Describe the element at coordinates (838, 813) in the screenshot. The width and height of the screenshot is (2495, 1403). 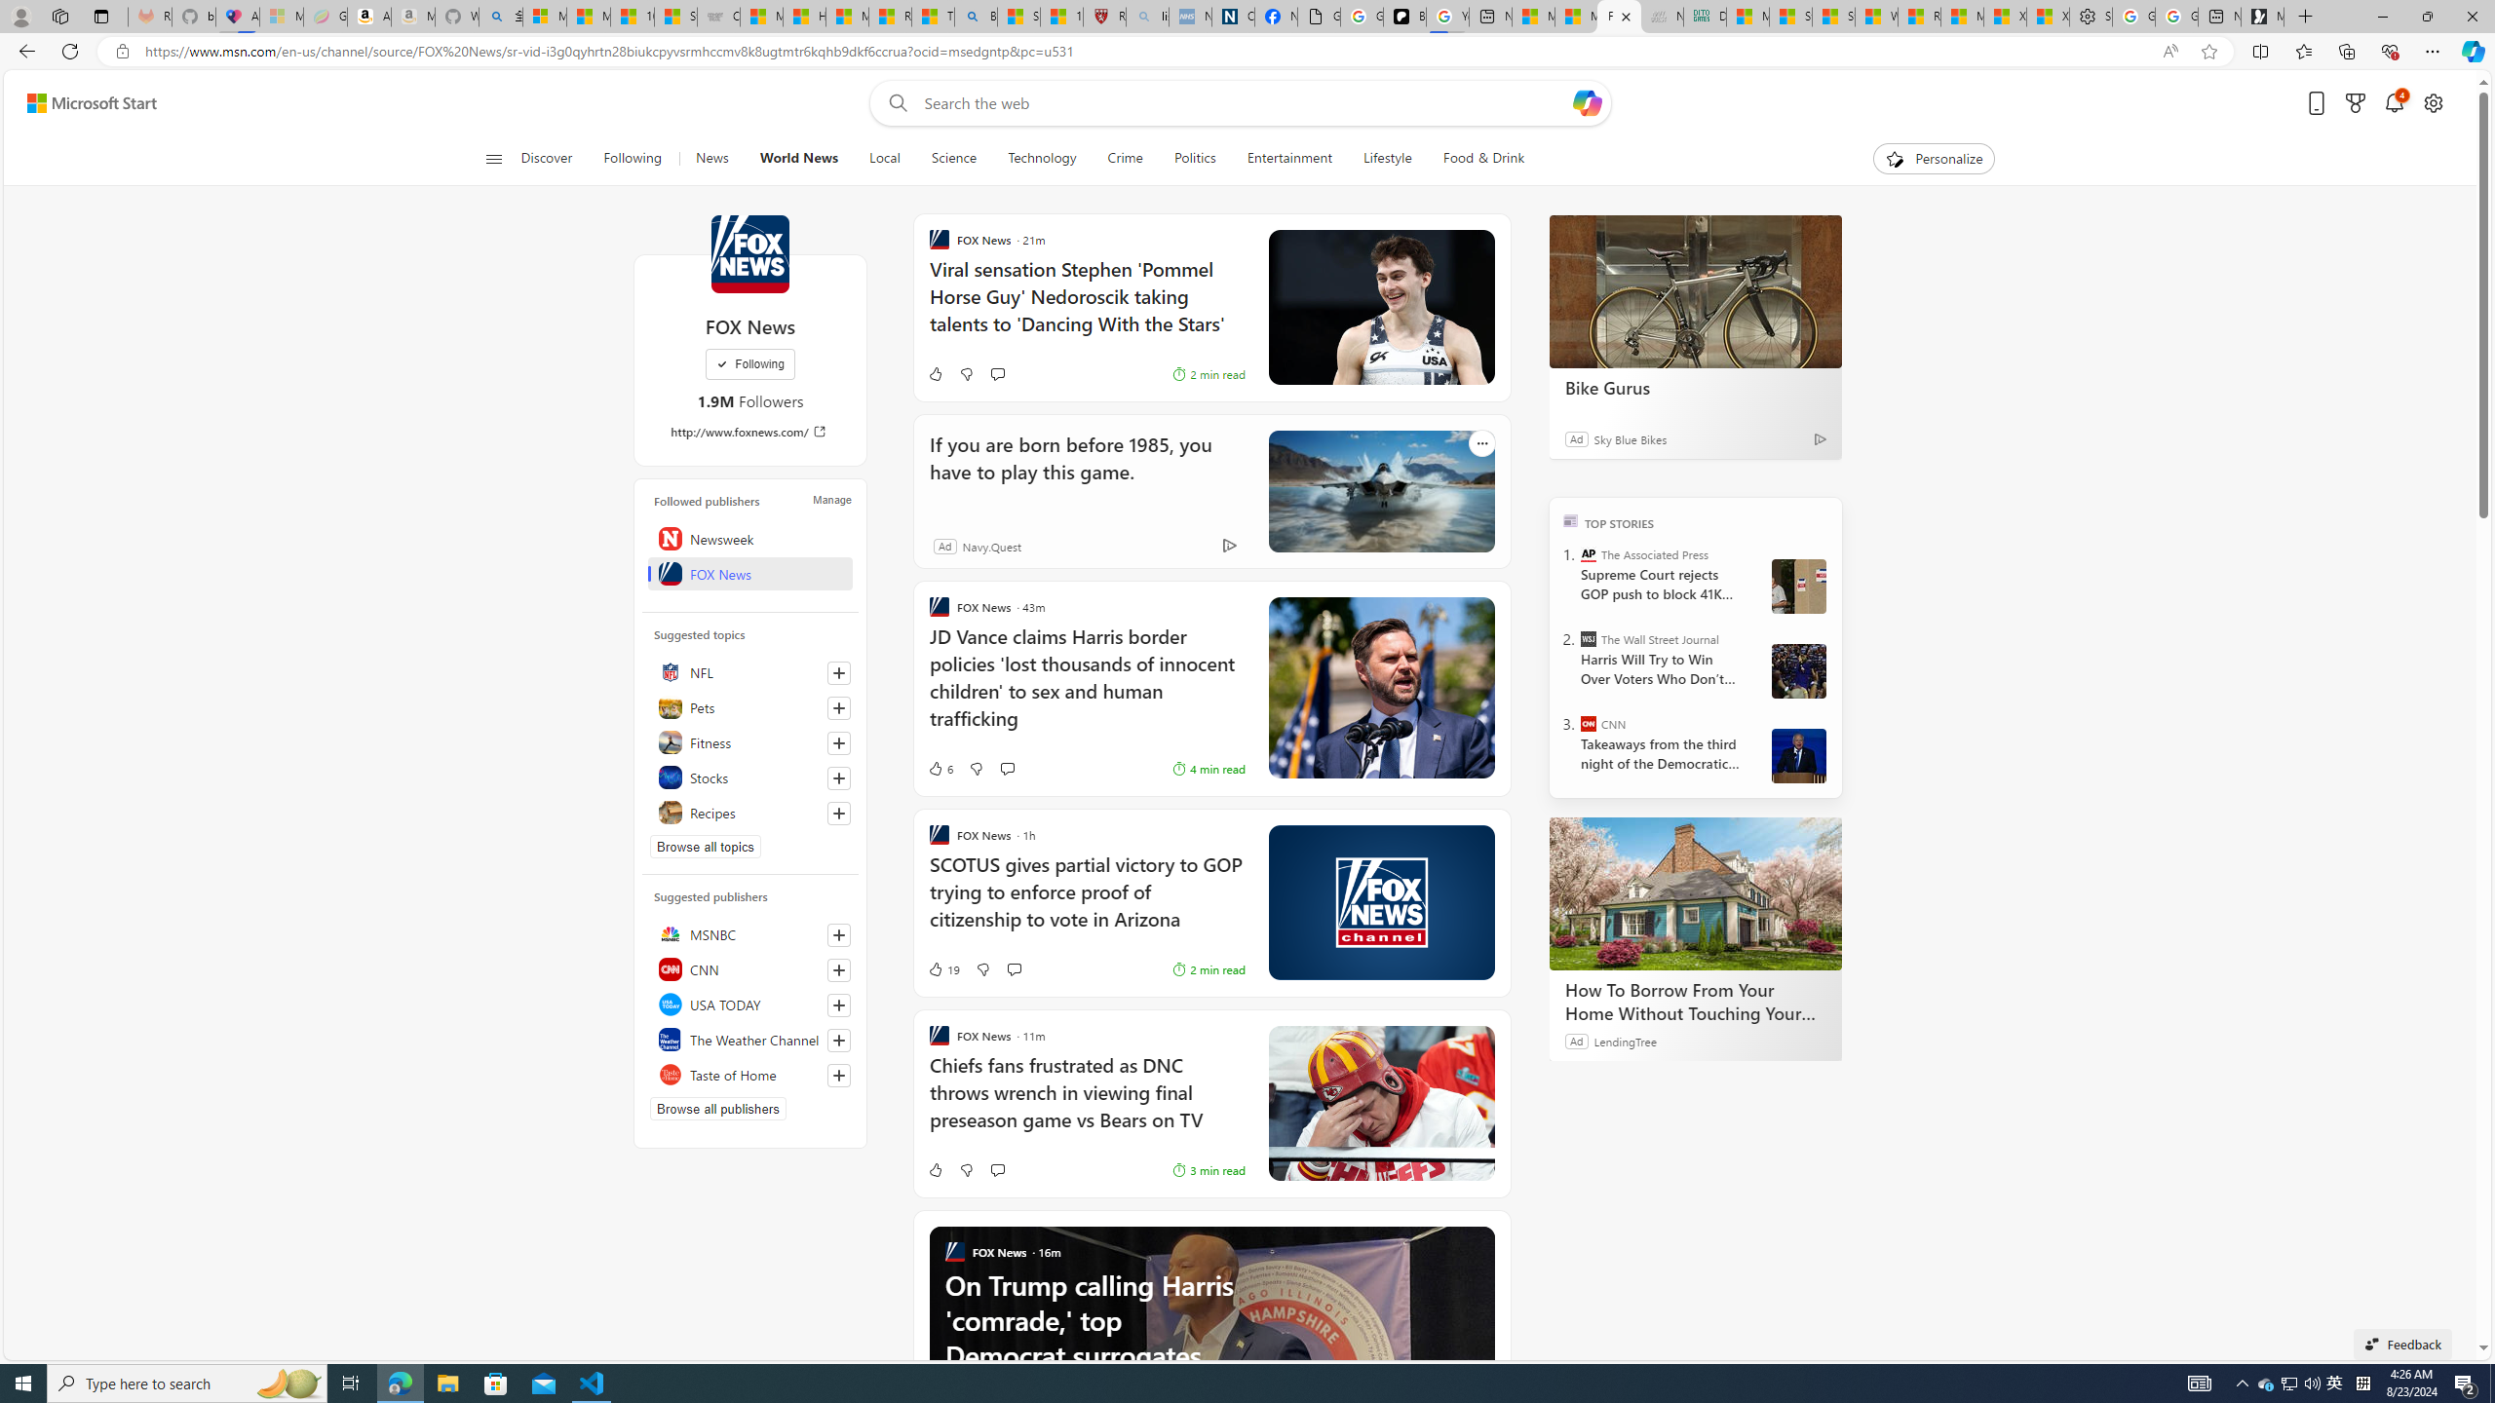
I see `Follow this topic` at that location.